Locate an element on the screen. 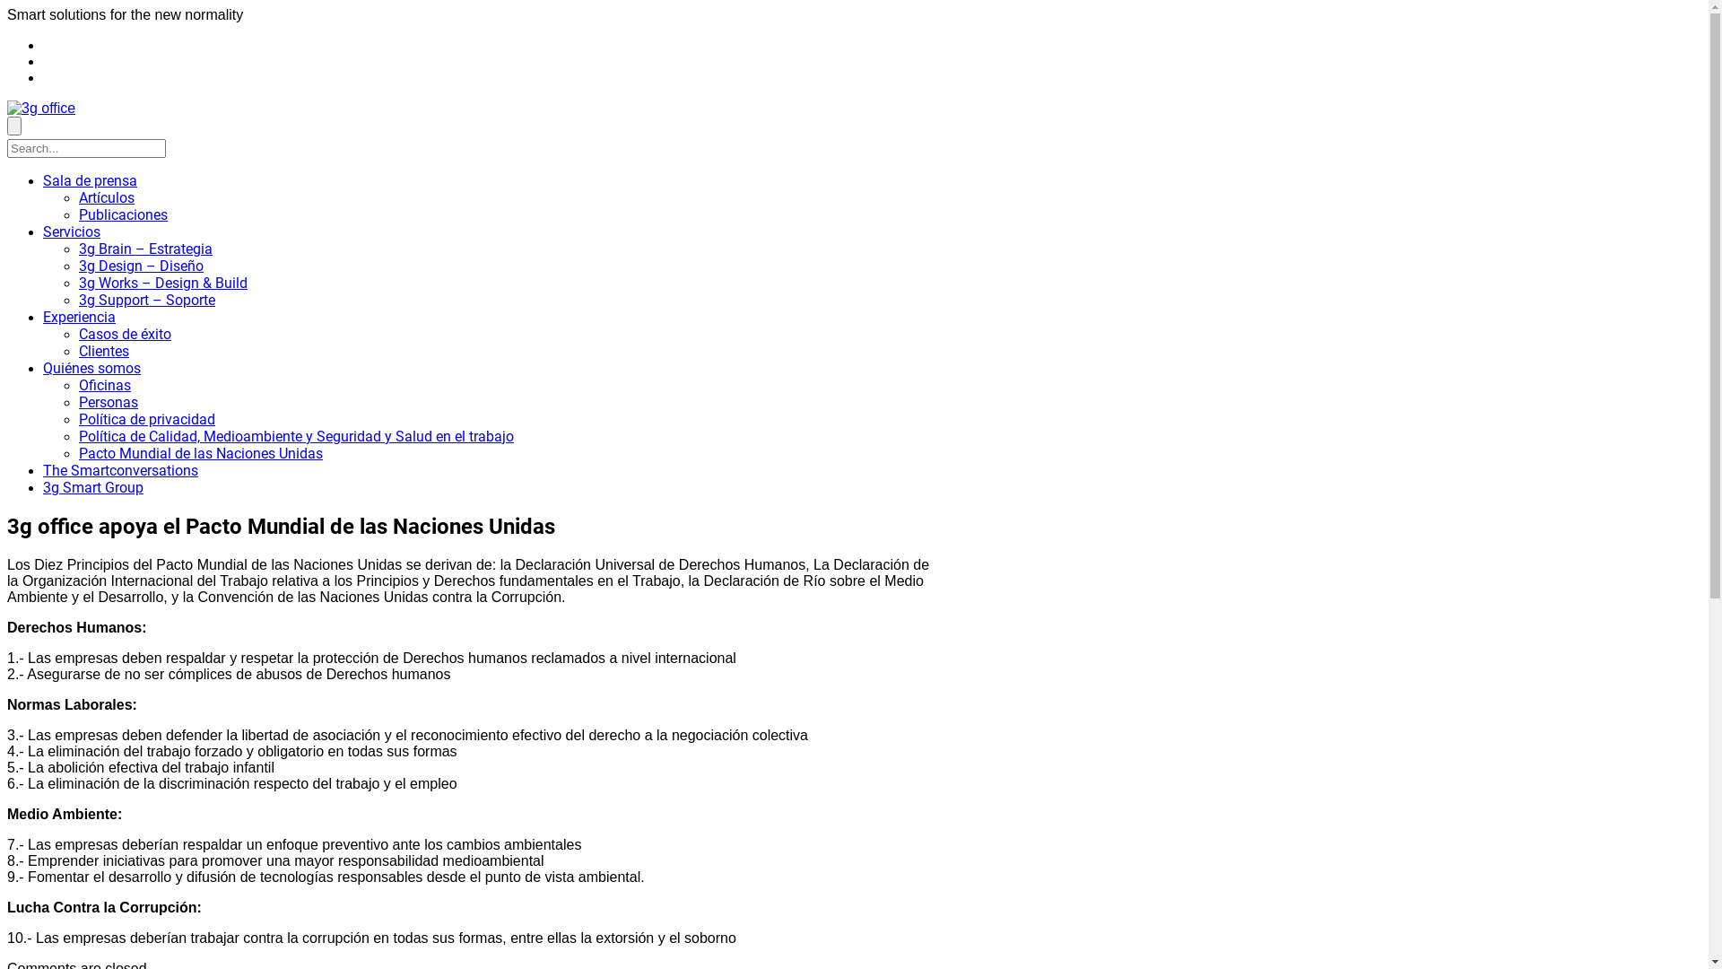 The height and width of the screenshot is (969, 1722). Personas is located at coordinates (109, 402).